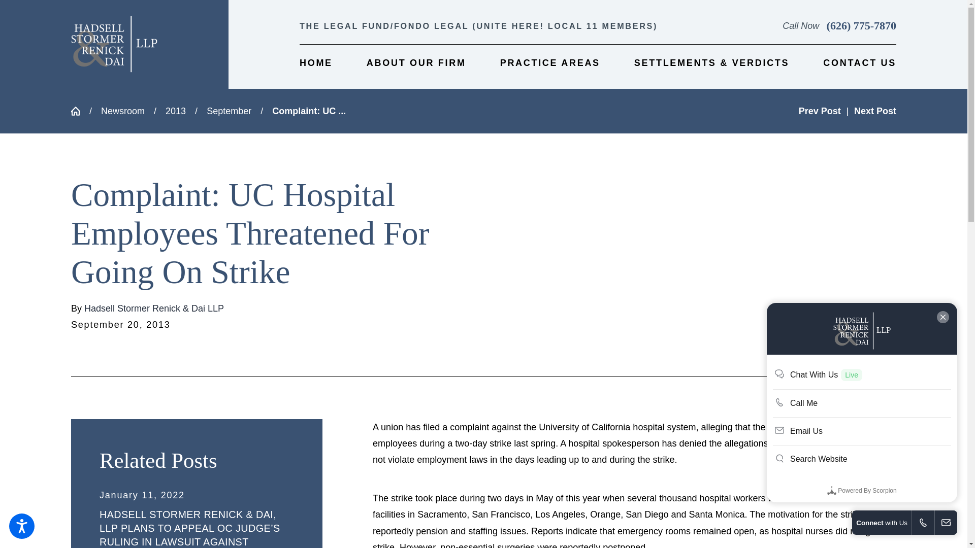 The image size is (975, 548). I want to click on Go Home, so click(80, 111).